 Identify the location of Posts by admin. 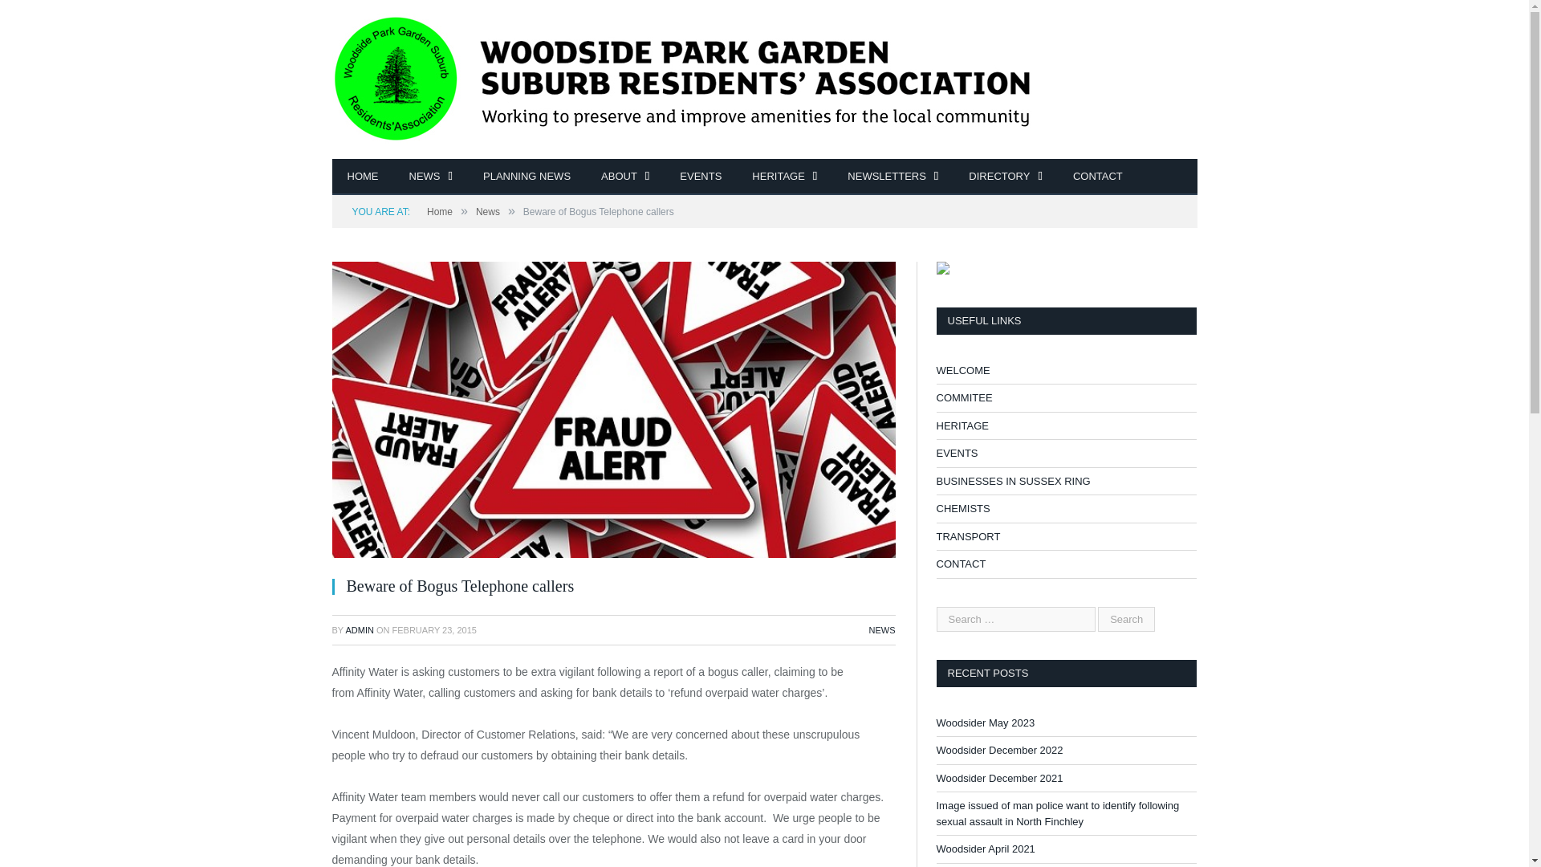
(359, 629).